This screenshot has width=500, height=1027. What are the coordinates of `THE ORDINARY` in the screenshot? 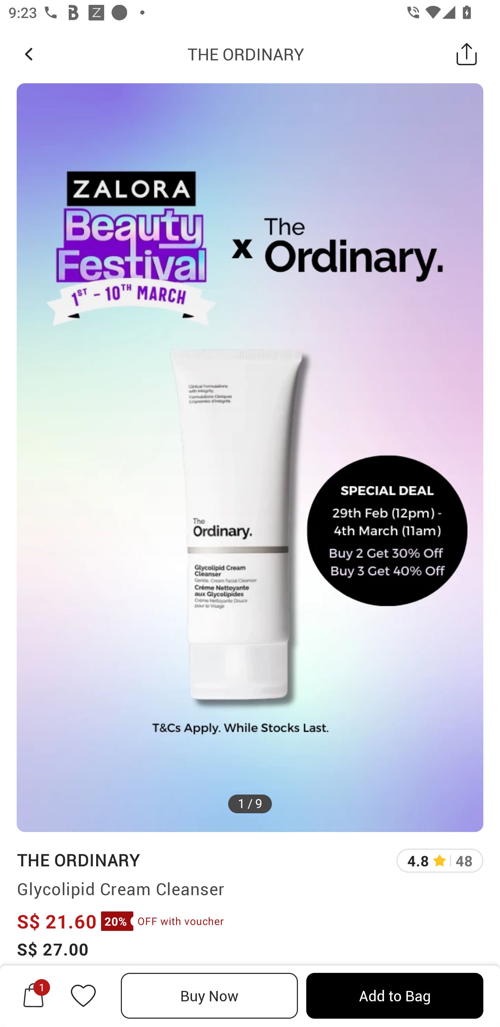 It's located at (246, 54).